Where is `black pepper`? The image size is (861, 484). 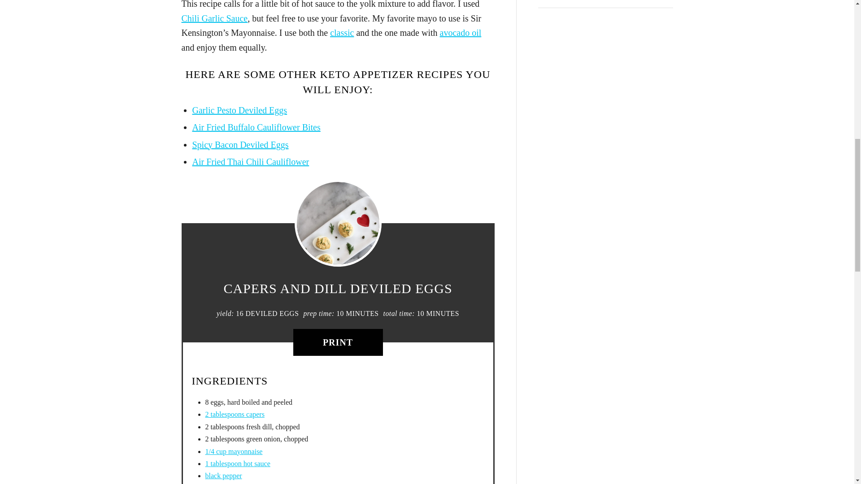
black pepper is located at coordinates (223, 476).